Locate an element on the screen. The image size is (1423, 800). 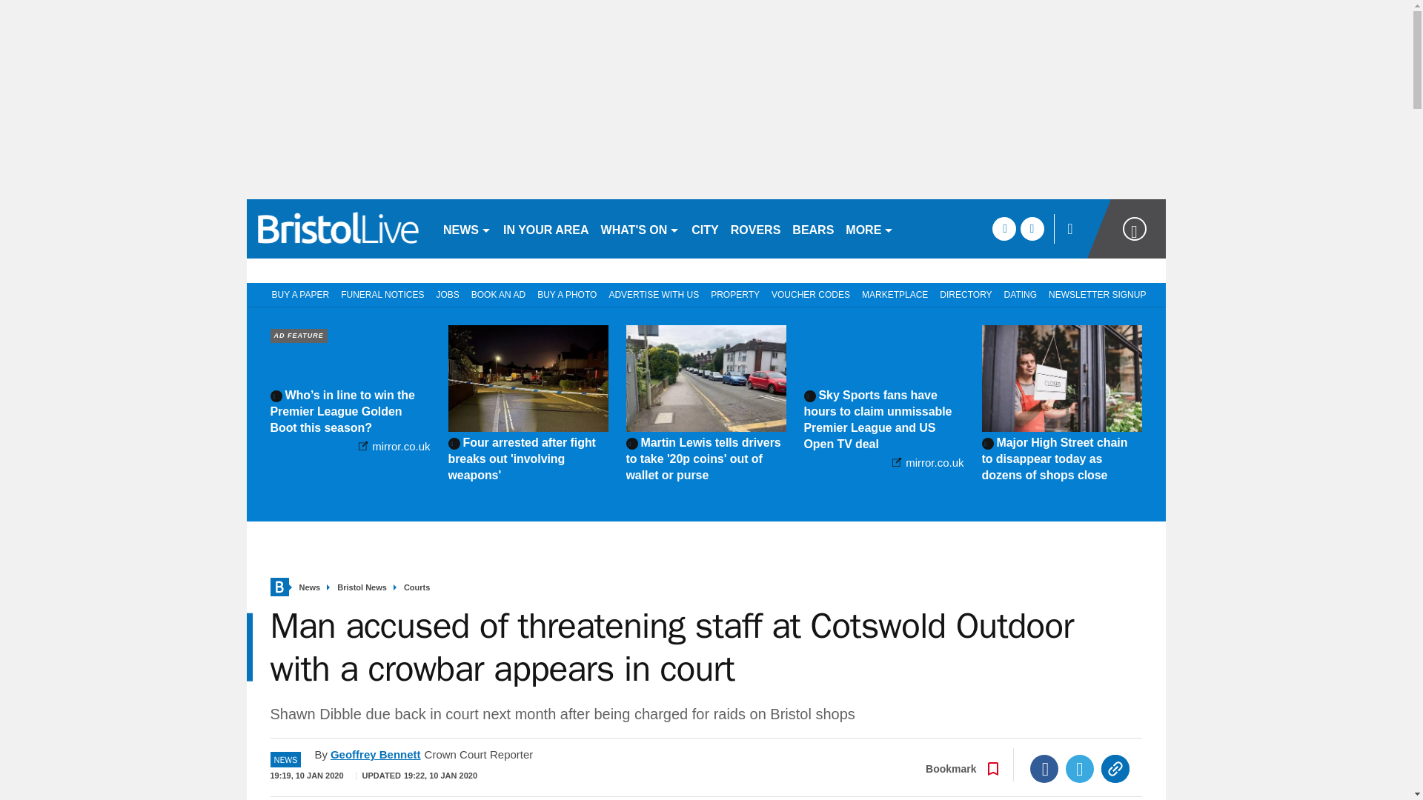
NEWS is located at coordinates (467, 228).